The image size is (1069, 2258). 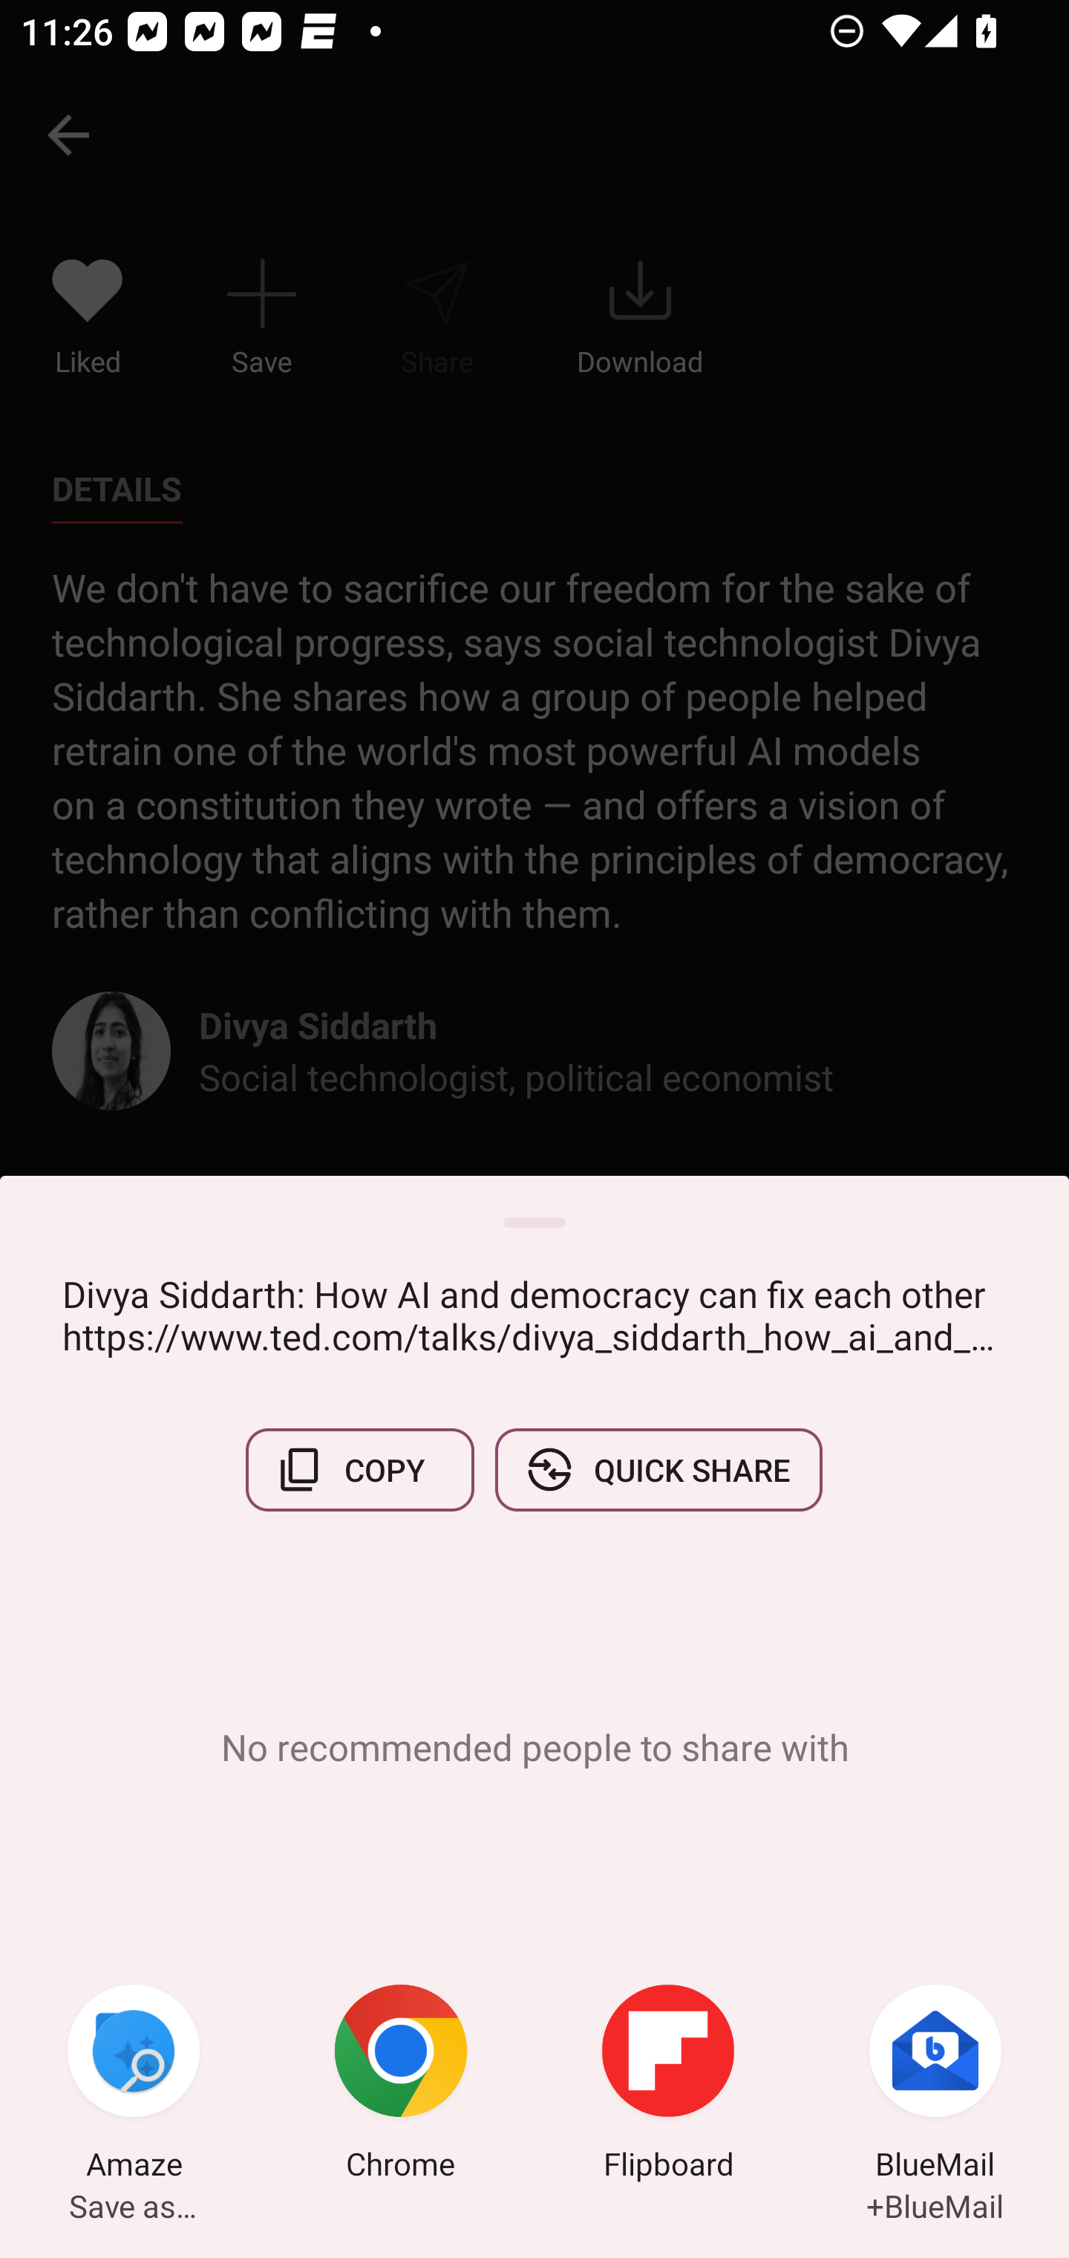 What do you see at coordinates (401, 2086) in the screenshot?
I see `Chrome` at bounding box center [401, 2086].